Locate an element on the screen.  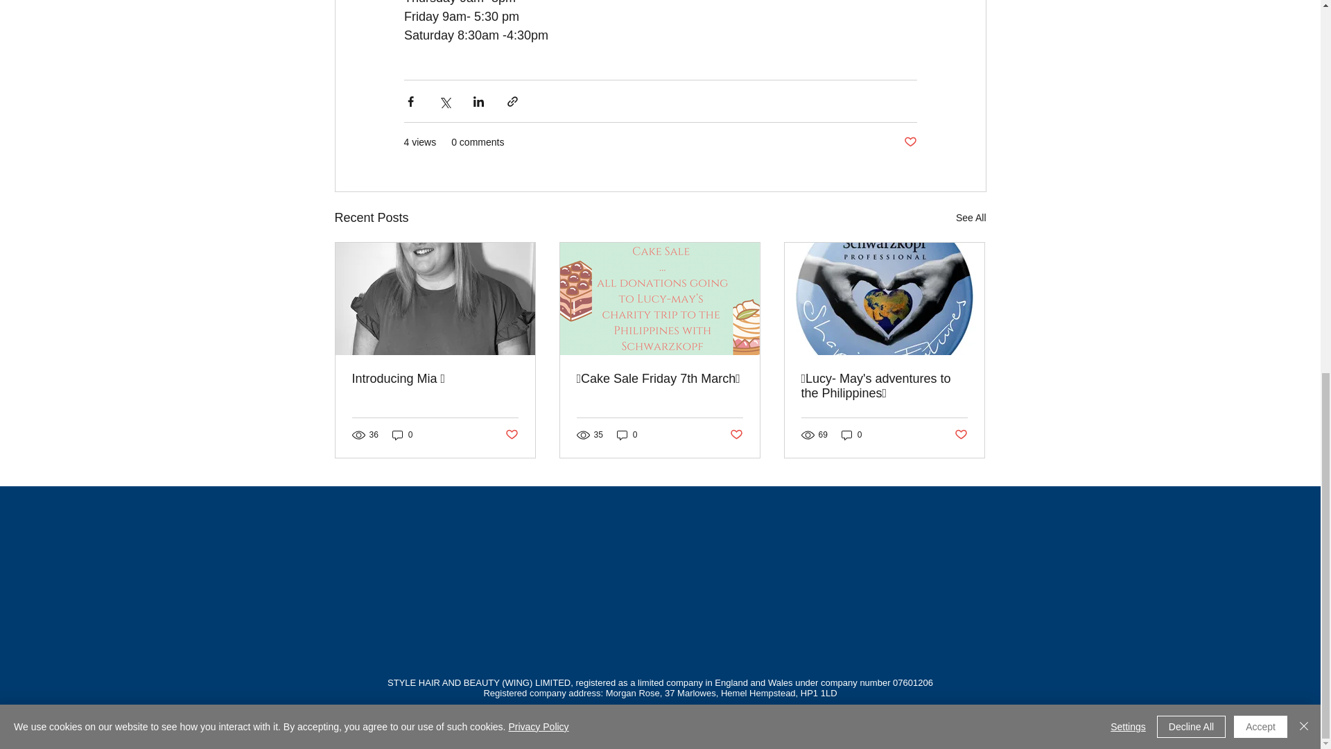
Post not marked as liked is located at coordinates (910, 143).